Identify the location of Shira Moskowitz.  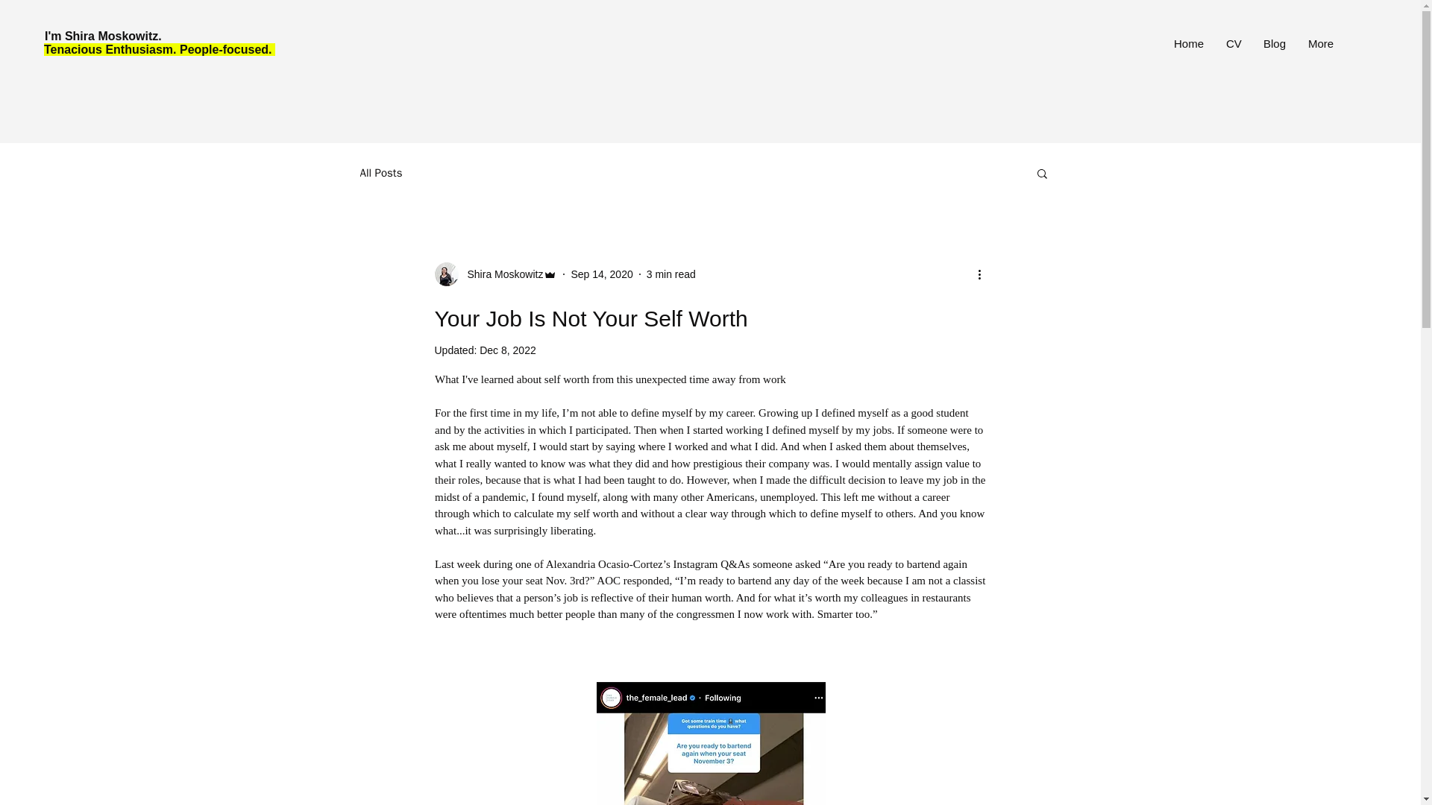
(500, 274).